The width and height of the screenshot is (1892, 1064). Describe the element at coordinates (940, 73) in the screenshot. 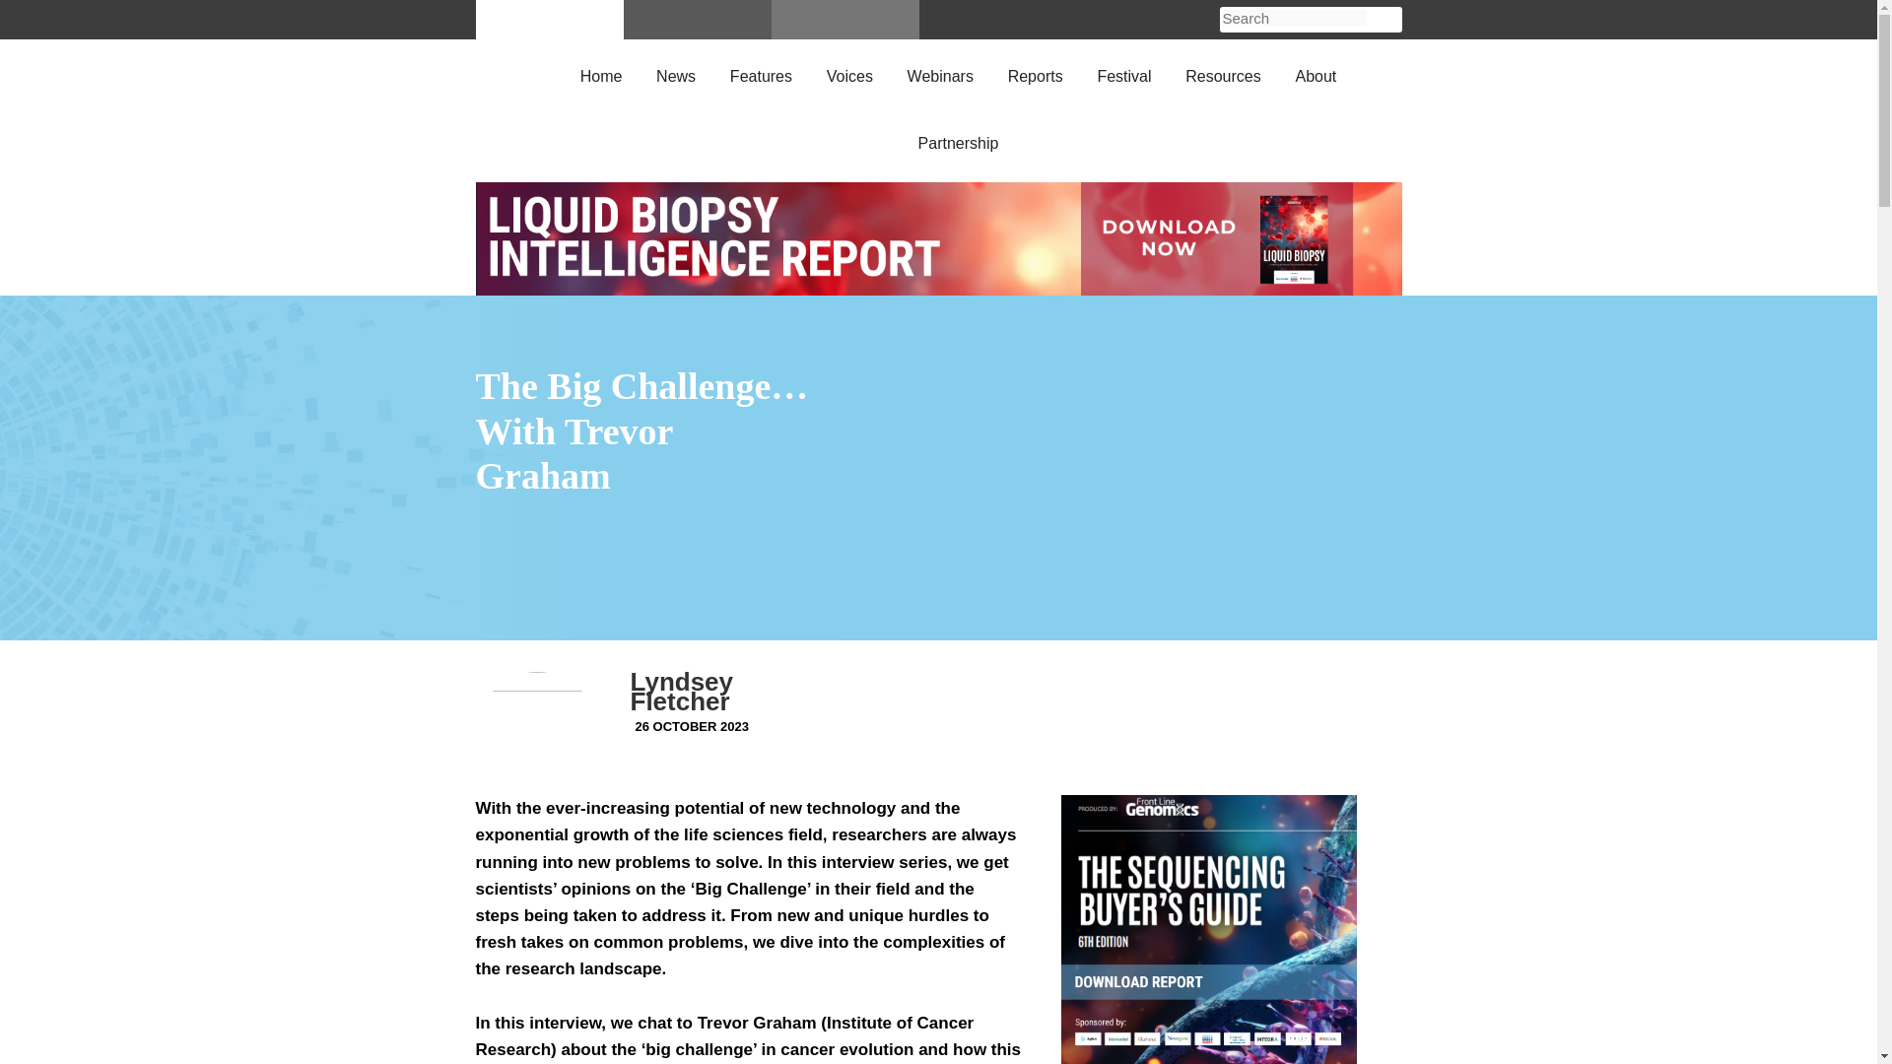

I see `Webinars` at that location.